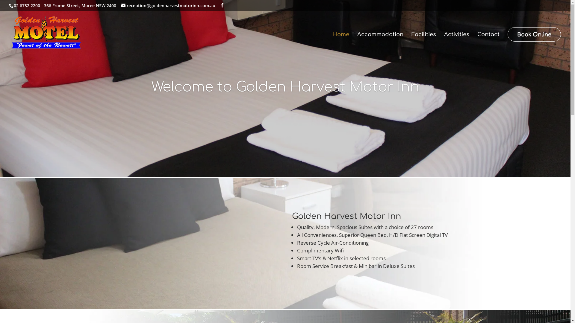 The width and height of the screenshot is (575, 323). Describe the element at coordinates (380, 42) in the screenshot. I see `Accommodation` at that location.